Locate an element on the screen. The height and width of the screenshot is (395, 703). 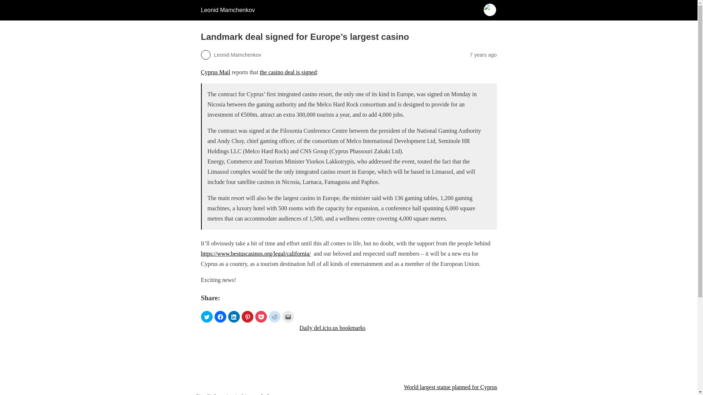
Cyprus Mail is located at coordinates (215, 72).